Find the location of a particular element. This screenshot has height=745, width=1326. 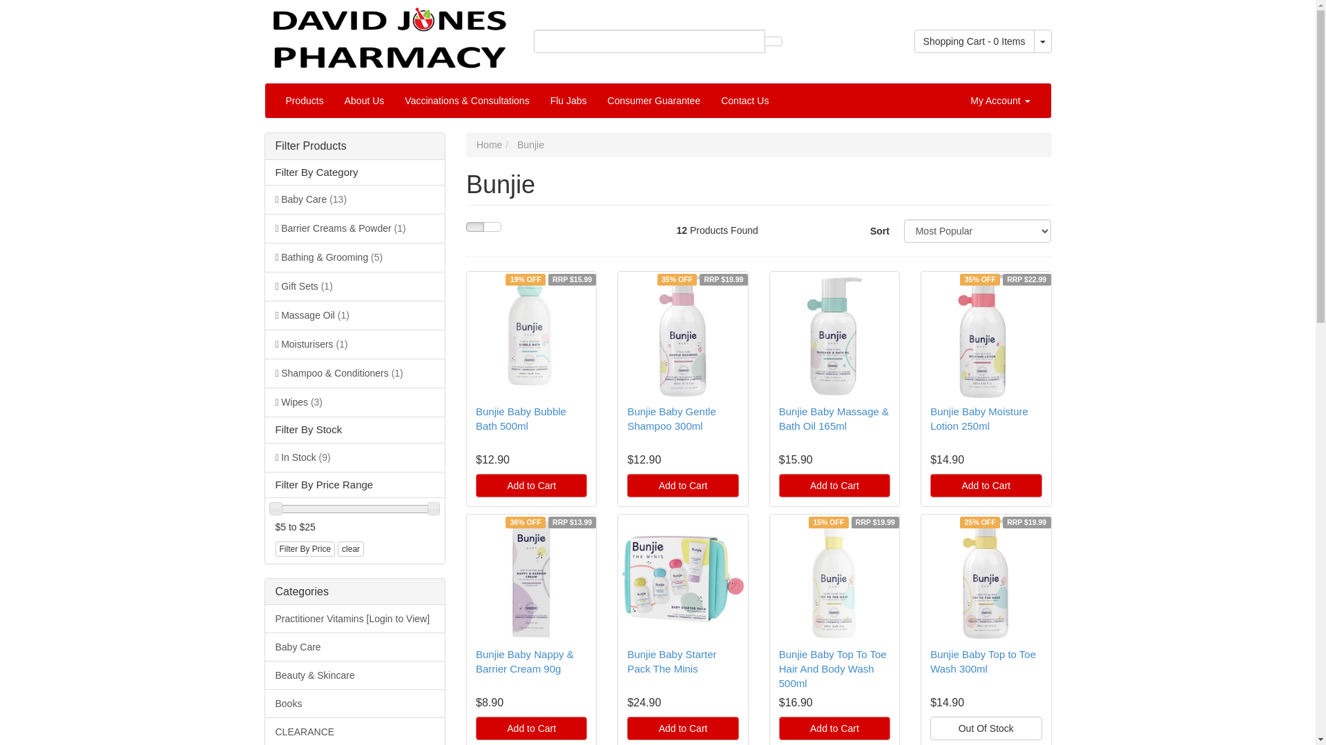

My Account is located at coordinates (1000, 101).